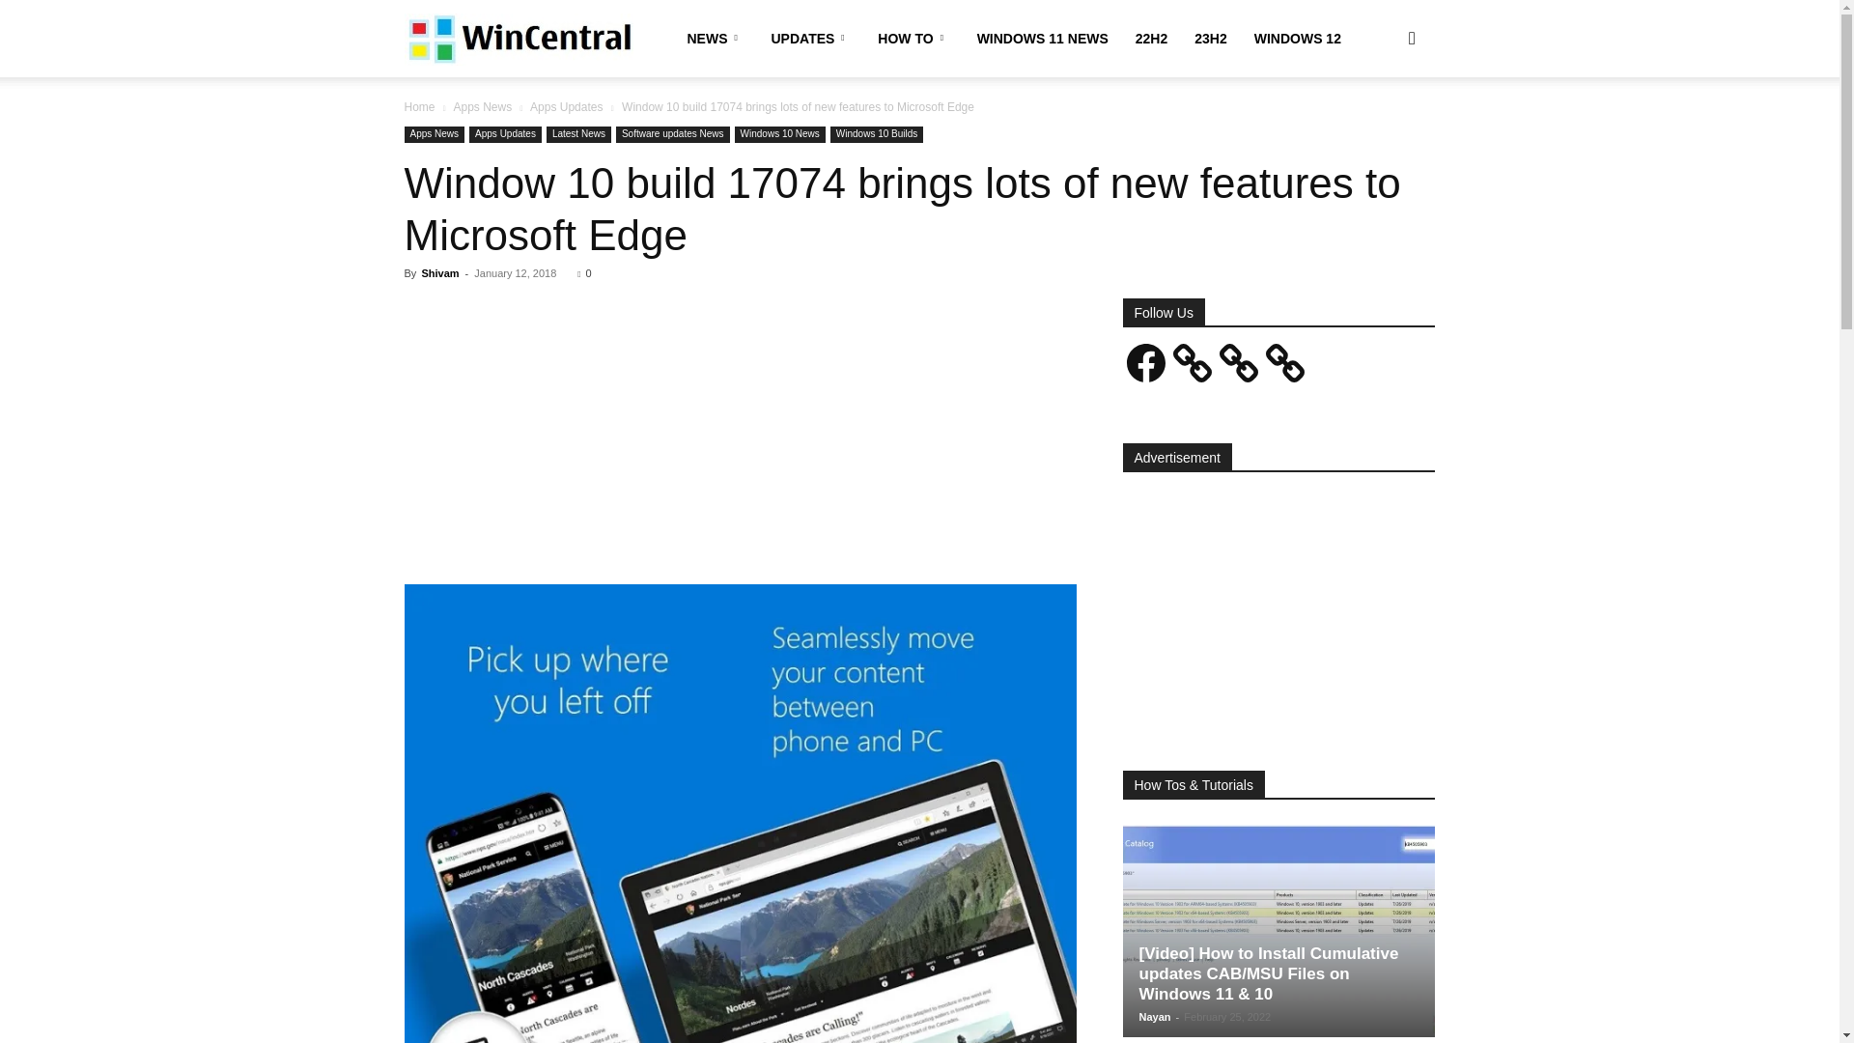 Image resolution: width=1854 pixels, height=1043 pixels. Describe the element at coordinates (1298, 39) in the screenshot. I see `WINDOWS 12` at that location.